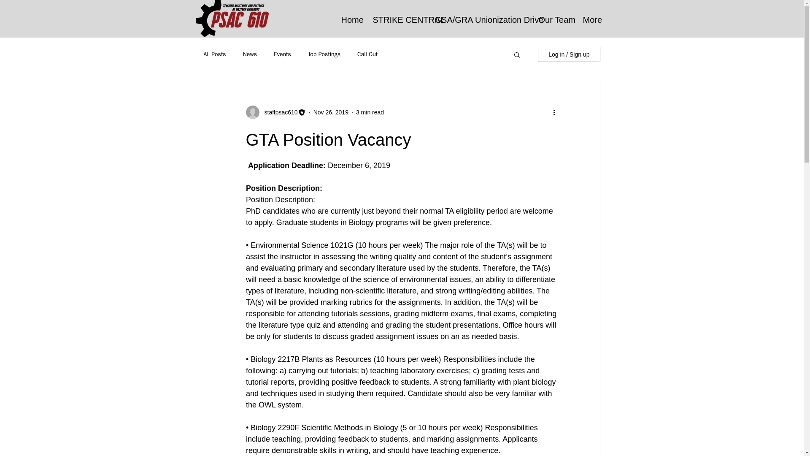 This screenshot has width=810, height=456. What do you see at coordinates (351, 19) in the screenshot?
I see `Home` at bounding box center [351, 19].